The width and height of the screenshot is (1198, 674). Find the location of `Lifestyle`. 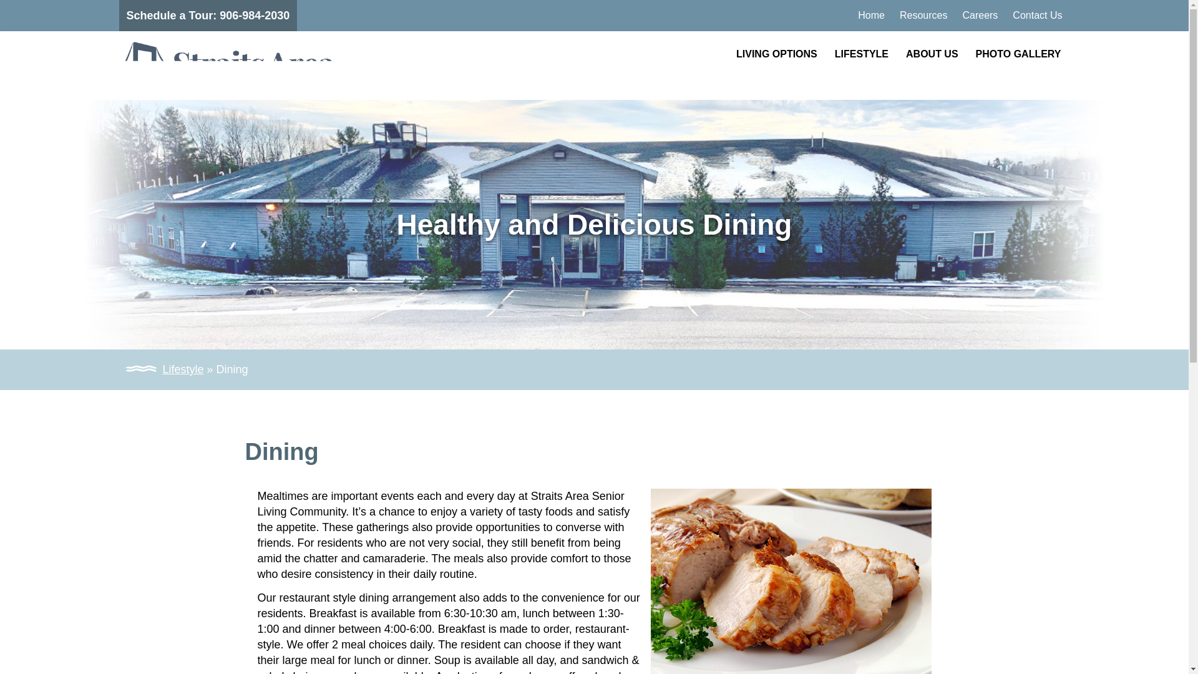

Lifestyle is located at coordinates (182, 369).